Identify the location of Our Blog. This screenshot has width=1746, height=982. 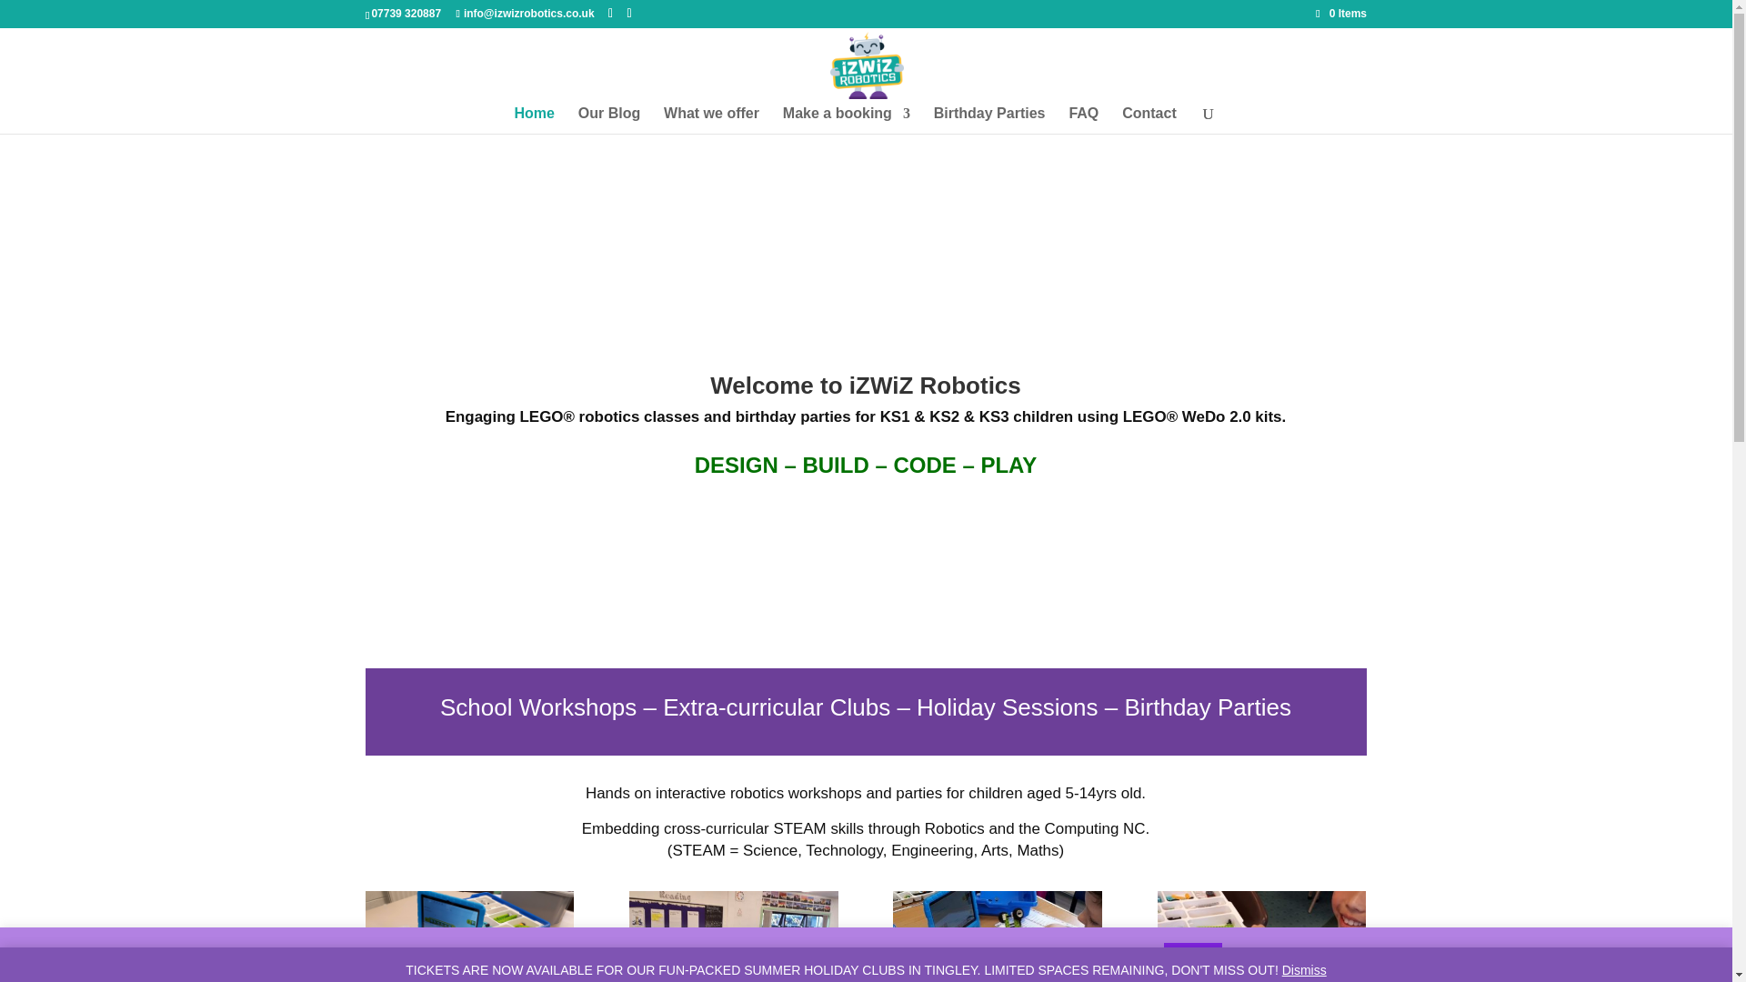
(609, 120).